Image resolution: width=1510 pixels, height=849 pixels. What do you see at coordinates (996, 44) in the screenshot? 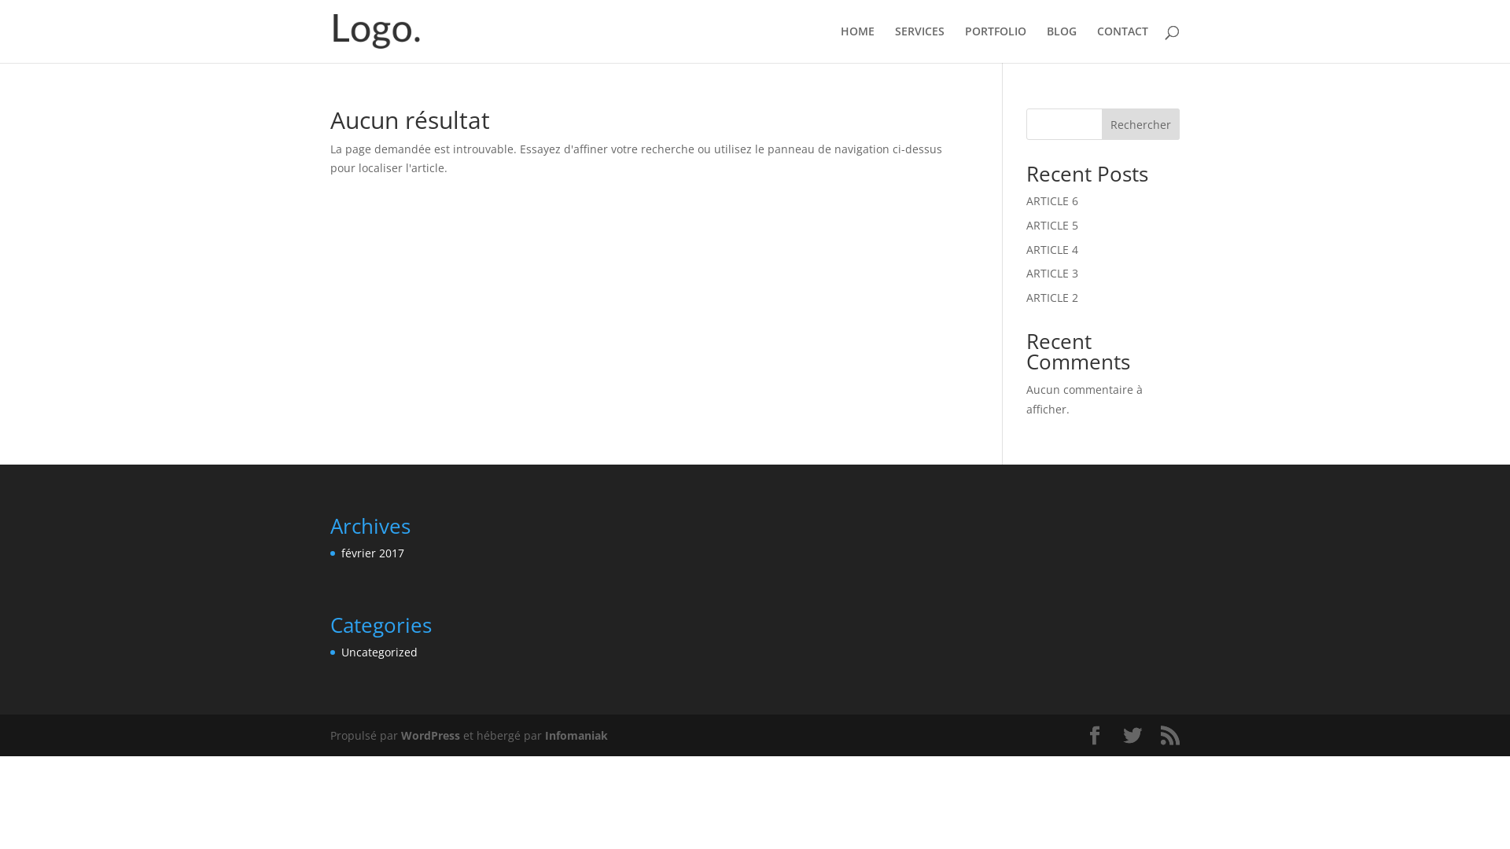
I see `PORTFOLIO` at bounding box center [996, 44].